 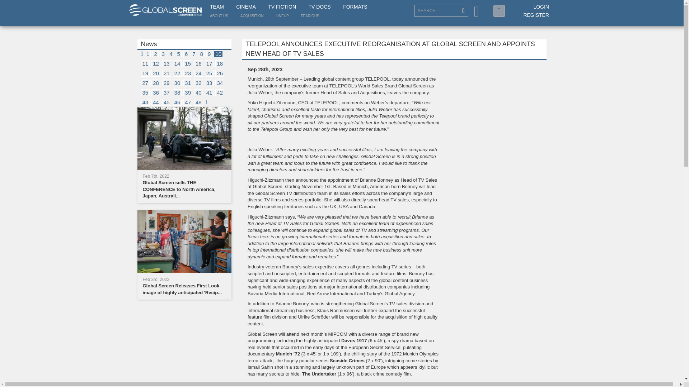 What do you see at coordinates (536, 15) in the screenshot?
I see `REGISTER` at bounding box center [536, 15].